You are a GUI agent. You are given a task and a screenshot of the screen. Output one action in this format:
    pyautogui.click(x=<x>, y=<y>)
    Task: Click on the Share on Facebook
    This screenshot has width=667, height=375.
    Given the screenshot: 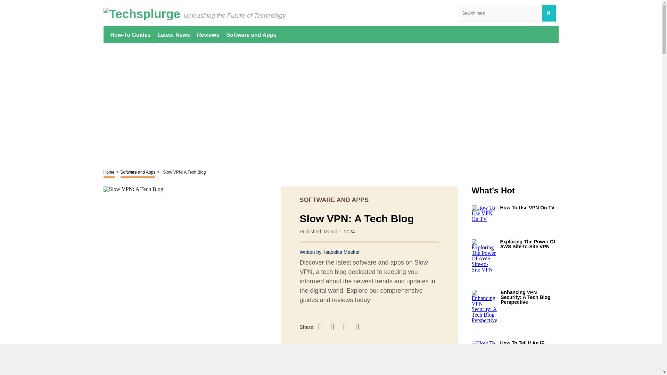 What is the action you would take?
    pyautogui.click(x=323, y=326)
    